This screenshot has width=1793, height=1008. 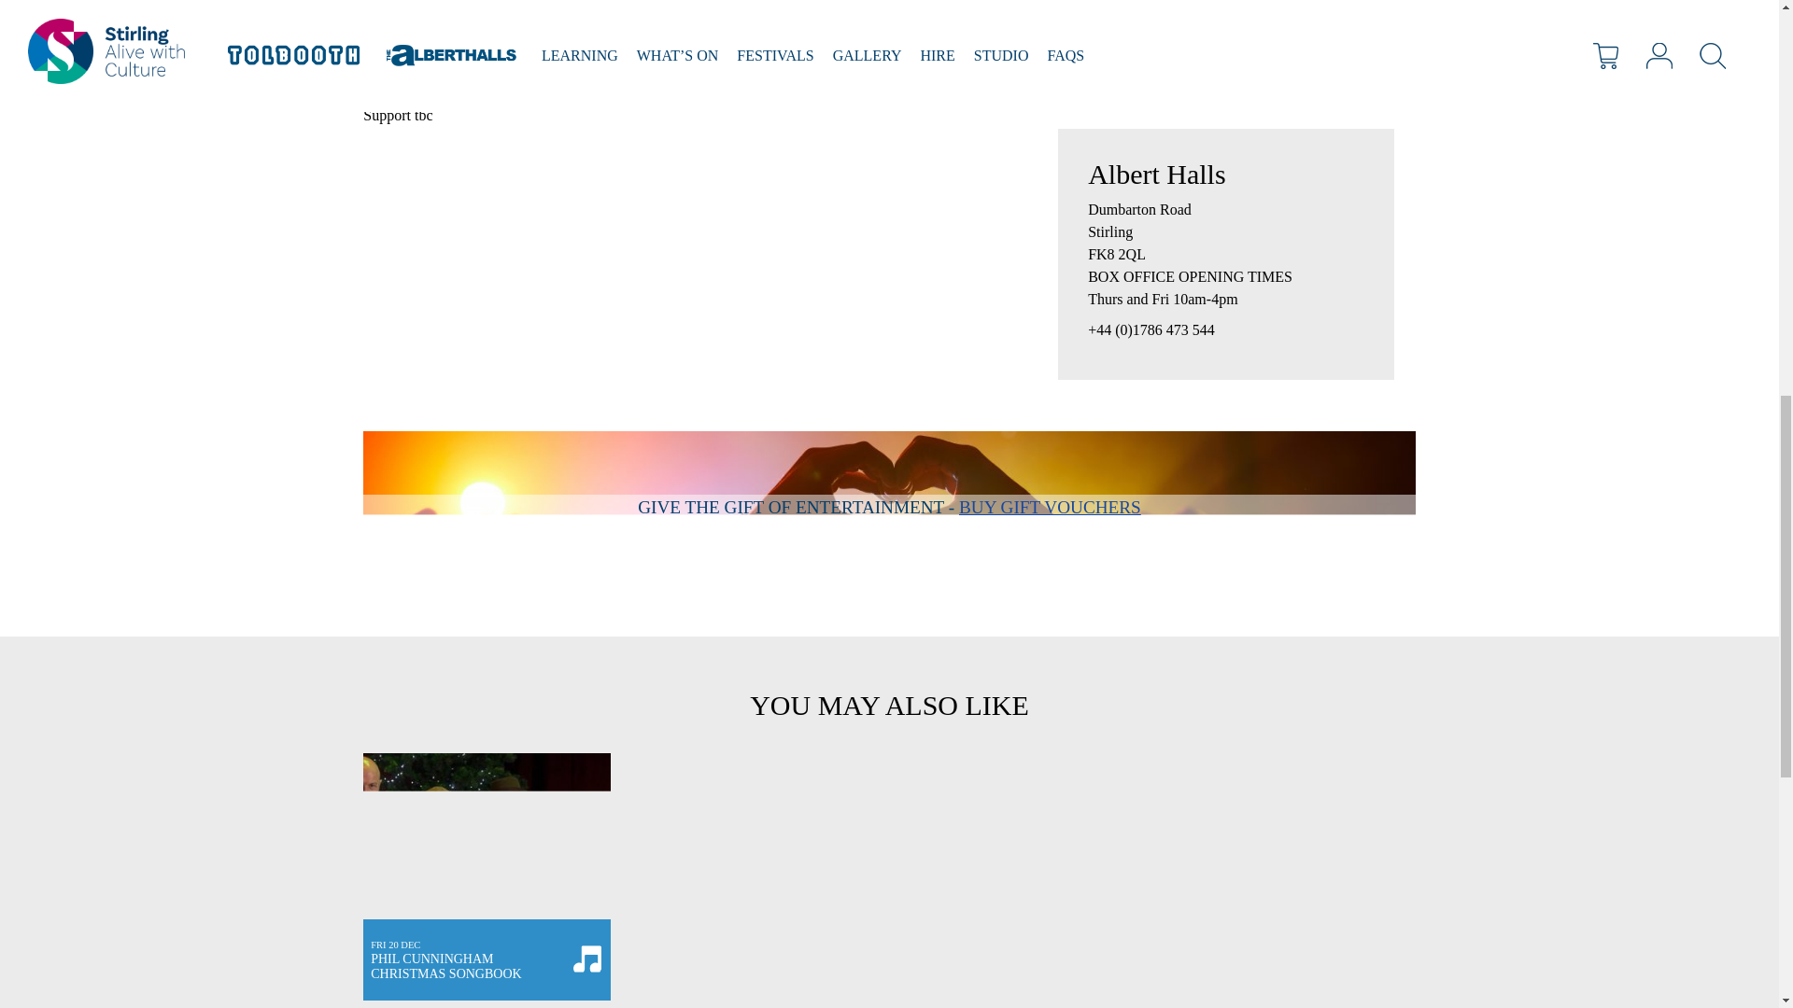 What do you see at coordinates (1050, 508) in the screenshot?
I see `BUY GIFT VOUCHERS` at bounding box center [1050, 508].